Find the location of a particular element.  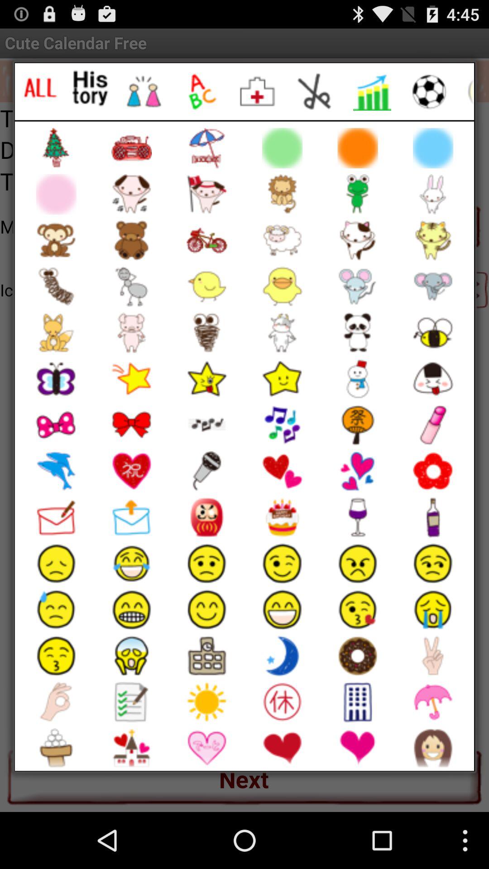

letter emojis is located at coordinates (201, 91).